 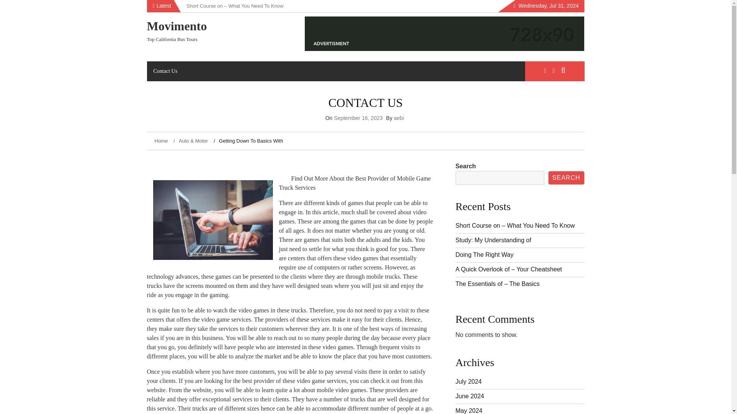 I want to click on Movimento, so click(x=177, y=26).